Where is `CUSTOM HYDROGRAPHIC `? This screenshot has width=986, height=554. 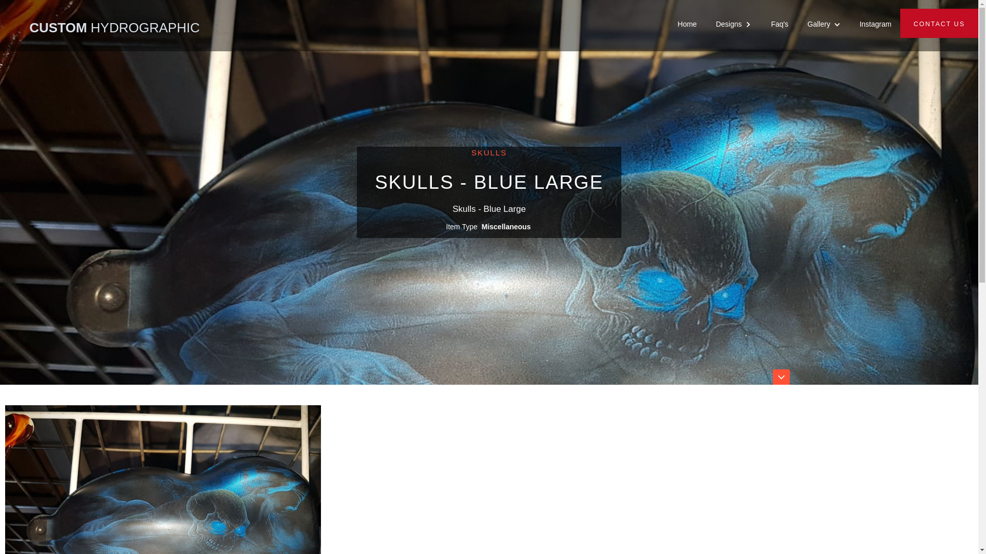 CUSTOM HYDROGRAPHIC  is located at coordinates (106, 14).